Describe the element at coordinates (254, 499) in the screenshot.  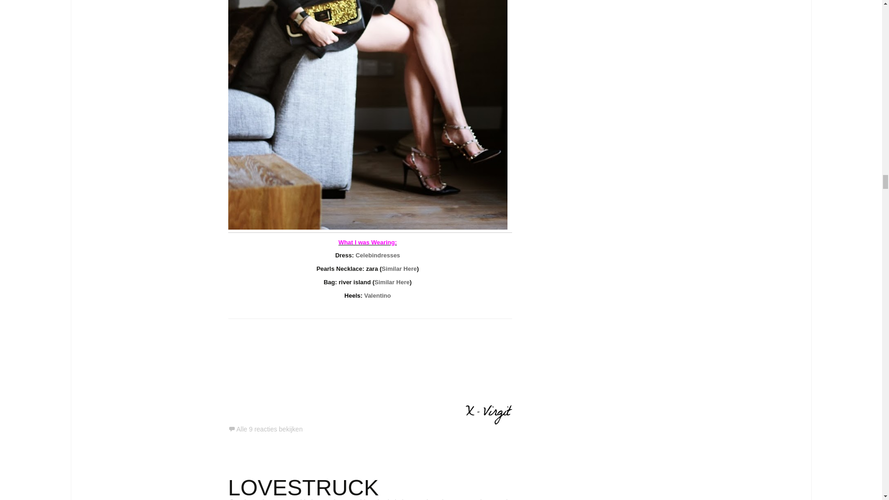
I see `Permalink naar Lovestruck` at that location.